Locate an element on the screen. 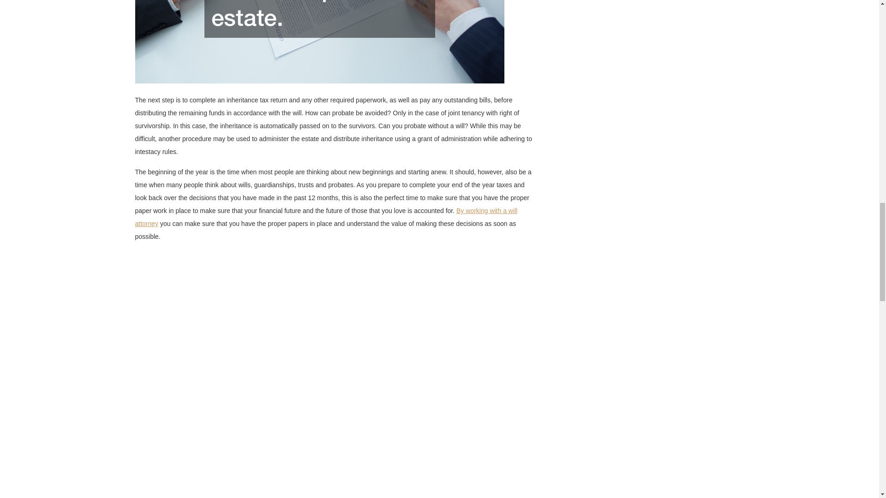 The height and width of the screenshot is (498, 886). By working with a will attorney is located at coordinates (326, 217).